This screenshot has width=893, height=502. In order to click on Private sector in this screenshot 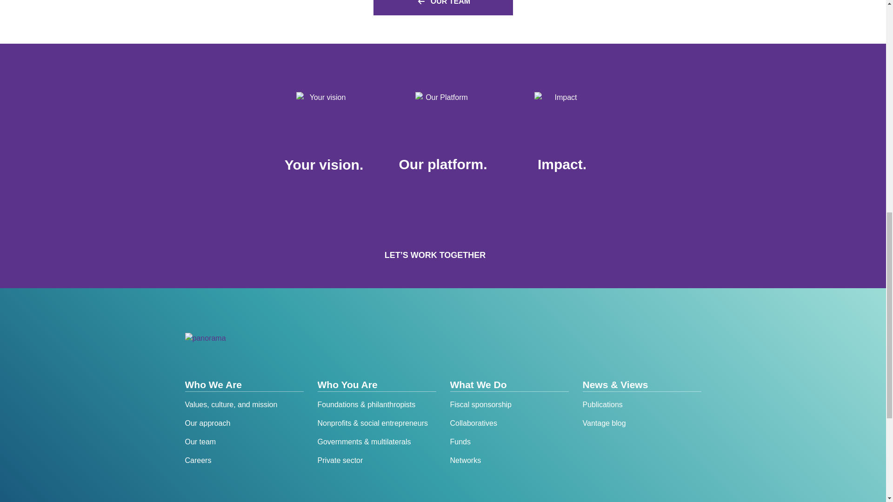, I will do `click(376, 460)`.